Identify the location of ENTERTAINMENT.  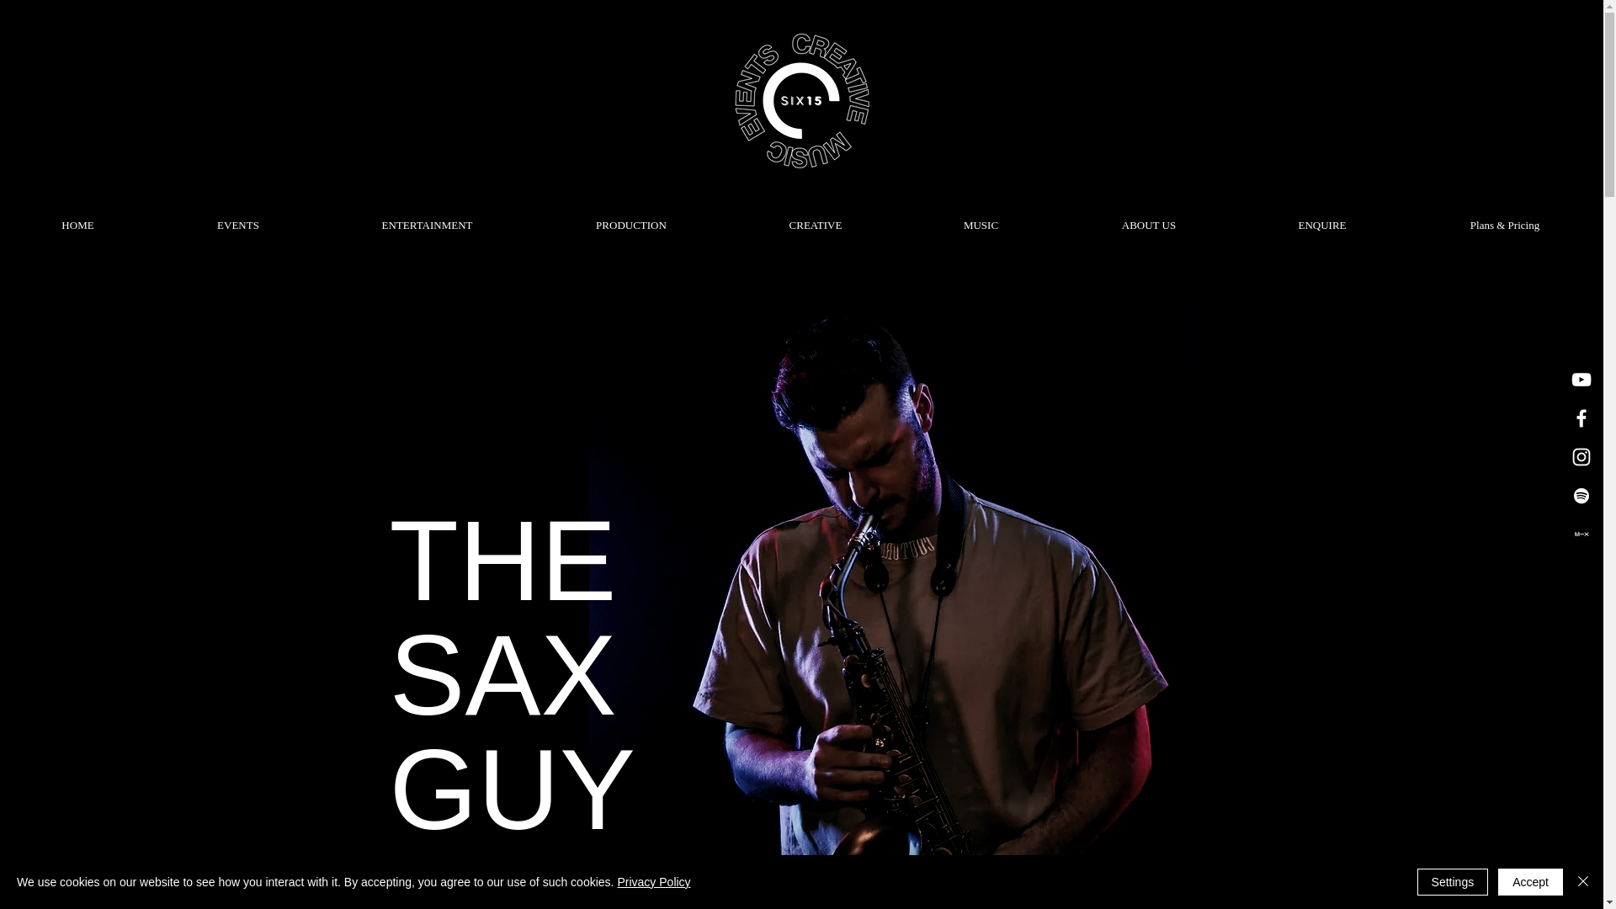
(426, 217).